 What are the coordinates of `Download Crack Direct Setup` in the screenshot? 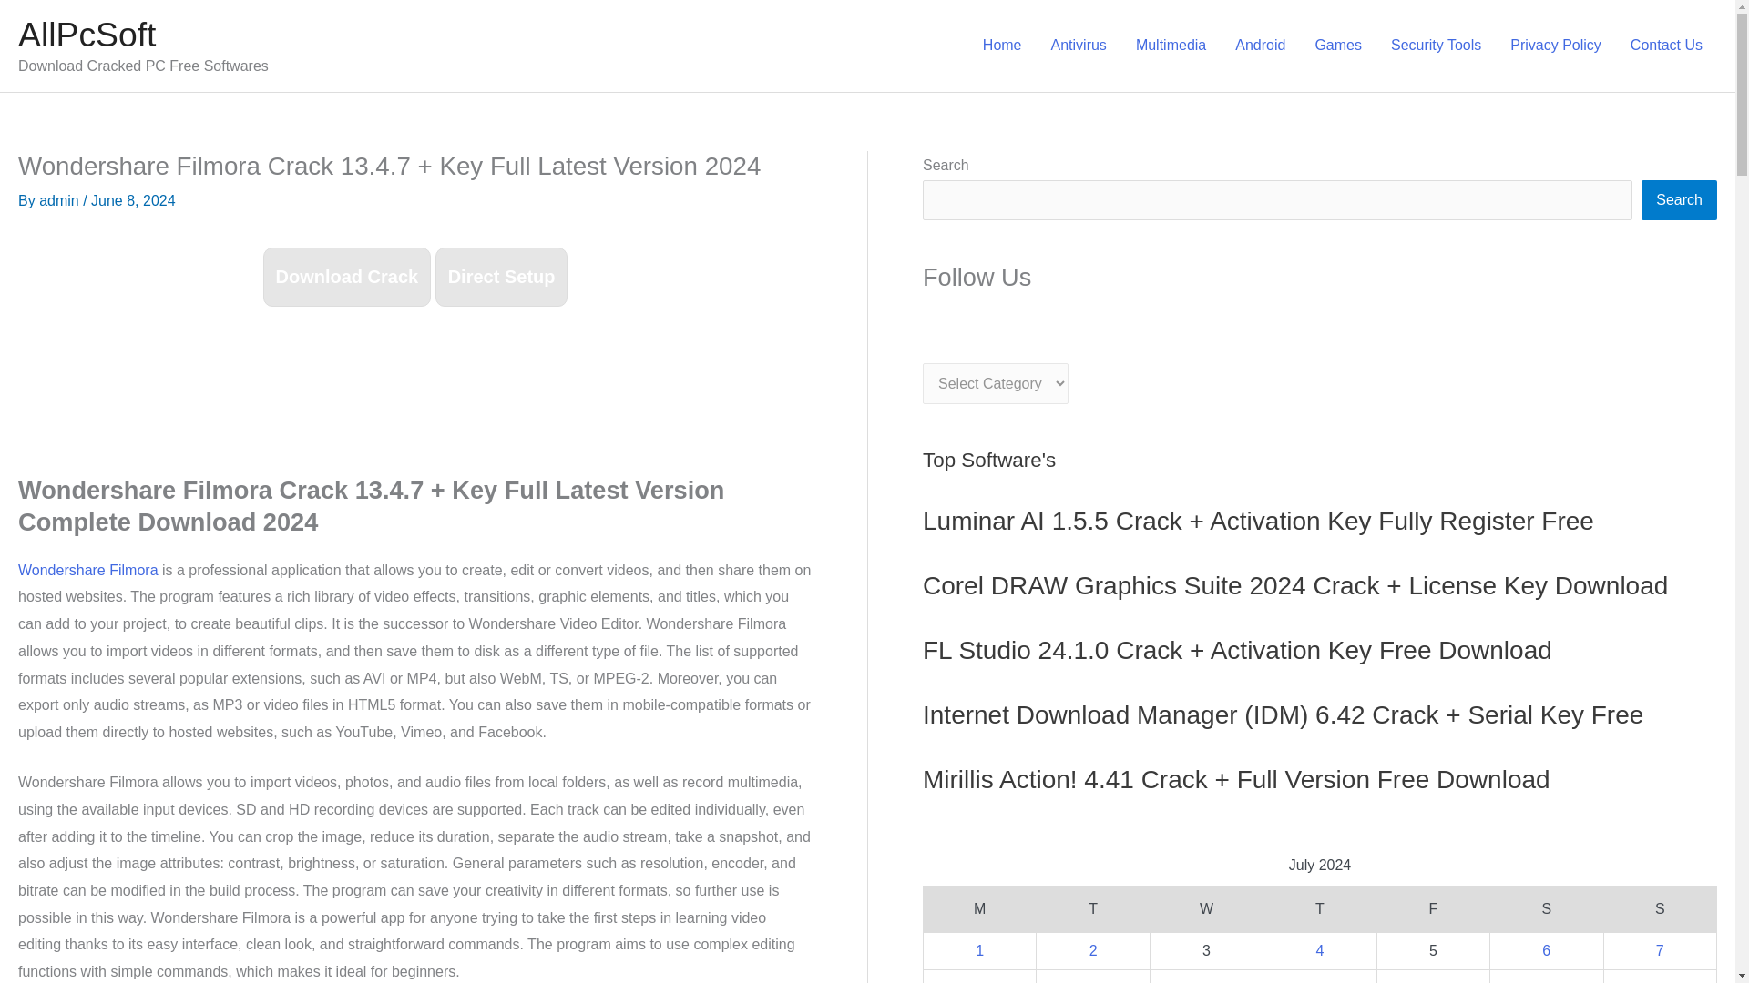 It's located at (415, 279).